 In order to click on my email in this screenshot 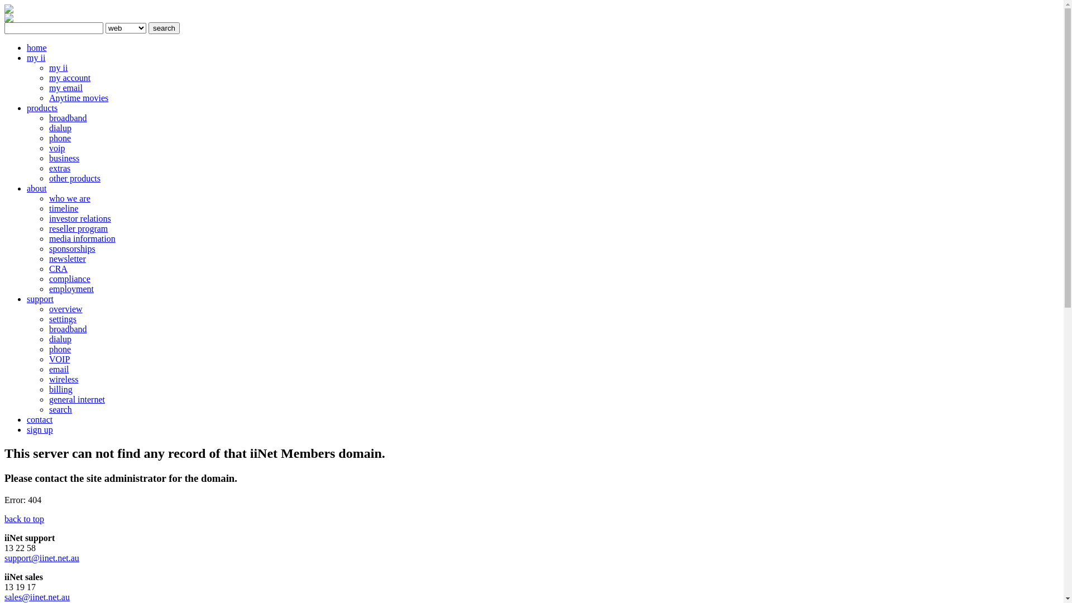, I will do `click(66, 88)`.